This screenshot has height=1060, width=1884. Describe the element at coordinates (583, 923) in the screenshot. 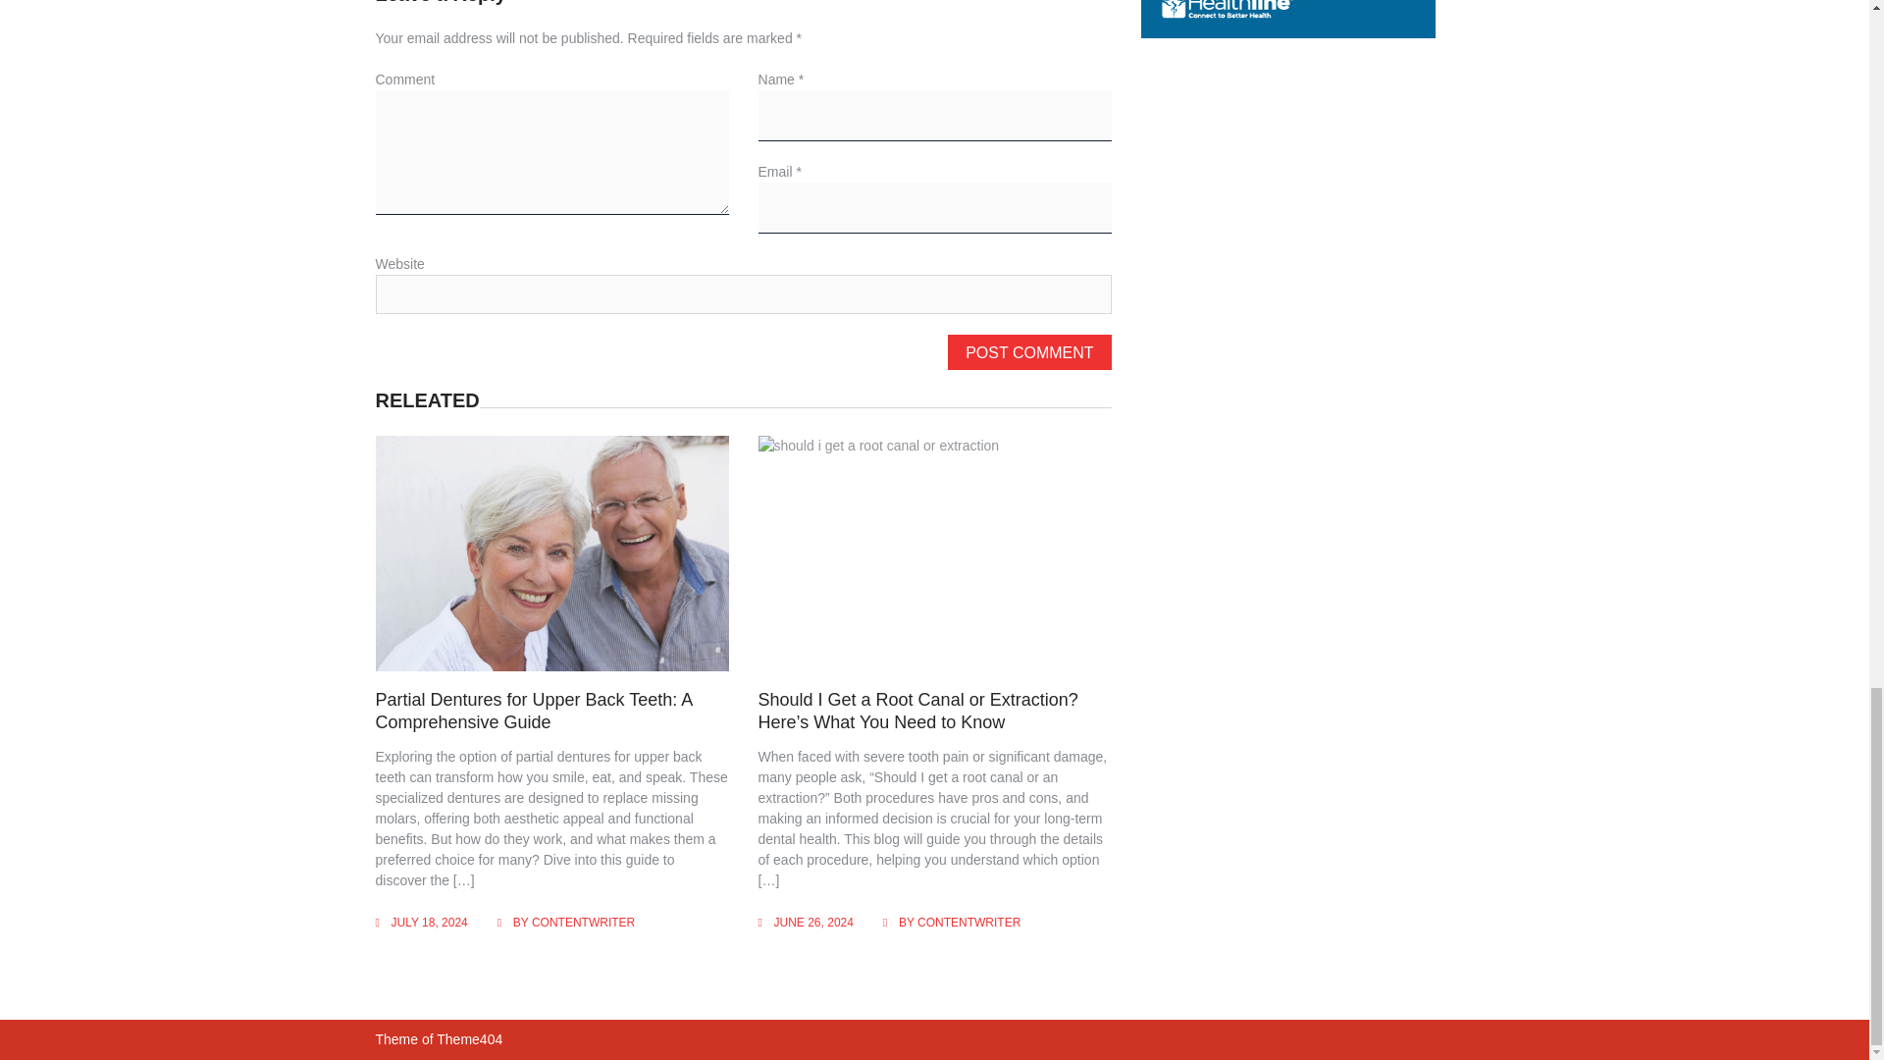

I see `CONTENTWRITER` at that location.